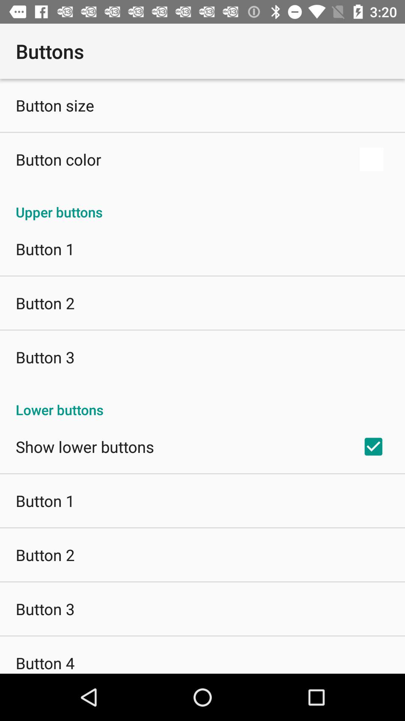  What do you see at coordinates (45, 663) in the screenshot?
I see `swipe to button 4` at bounding box center [45, 663].